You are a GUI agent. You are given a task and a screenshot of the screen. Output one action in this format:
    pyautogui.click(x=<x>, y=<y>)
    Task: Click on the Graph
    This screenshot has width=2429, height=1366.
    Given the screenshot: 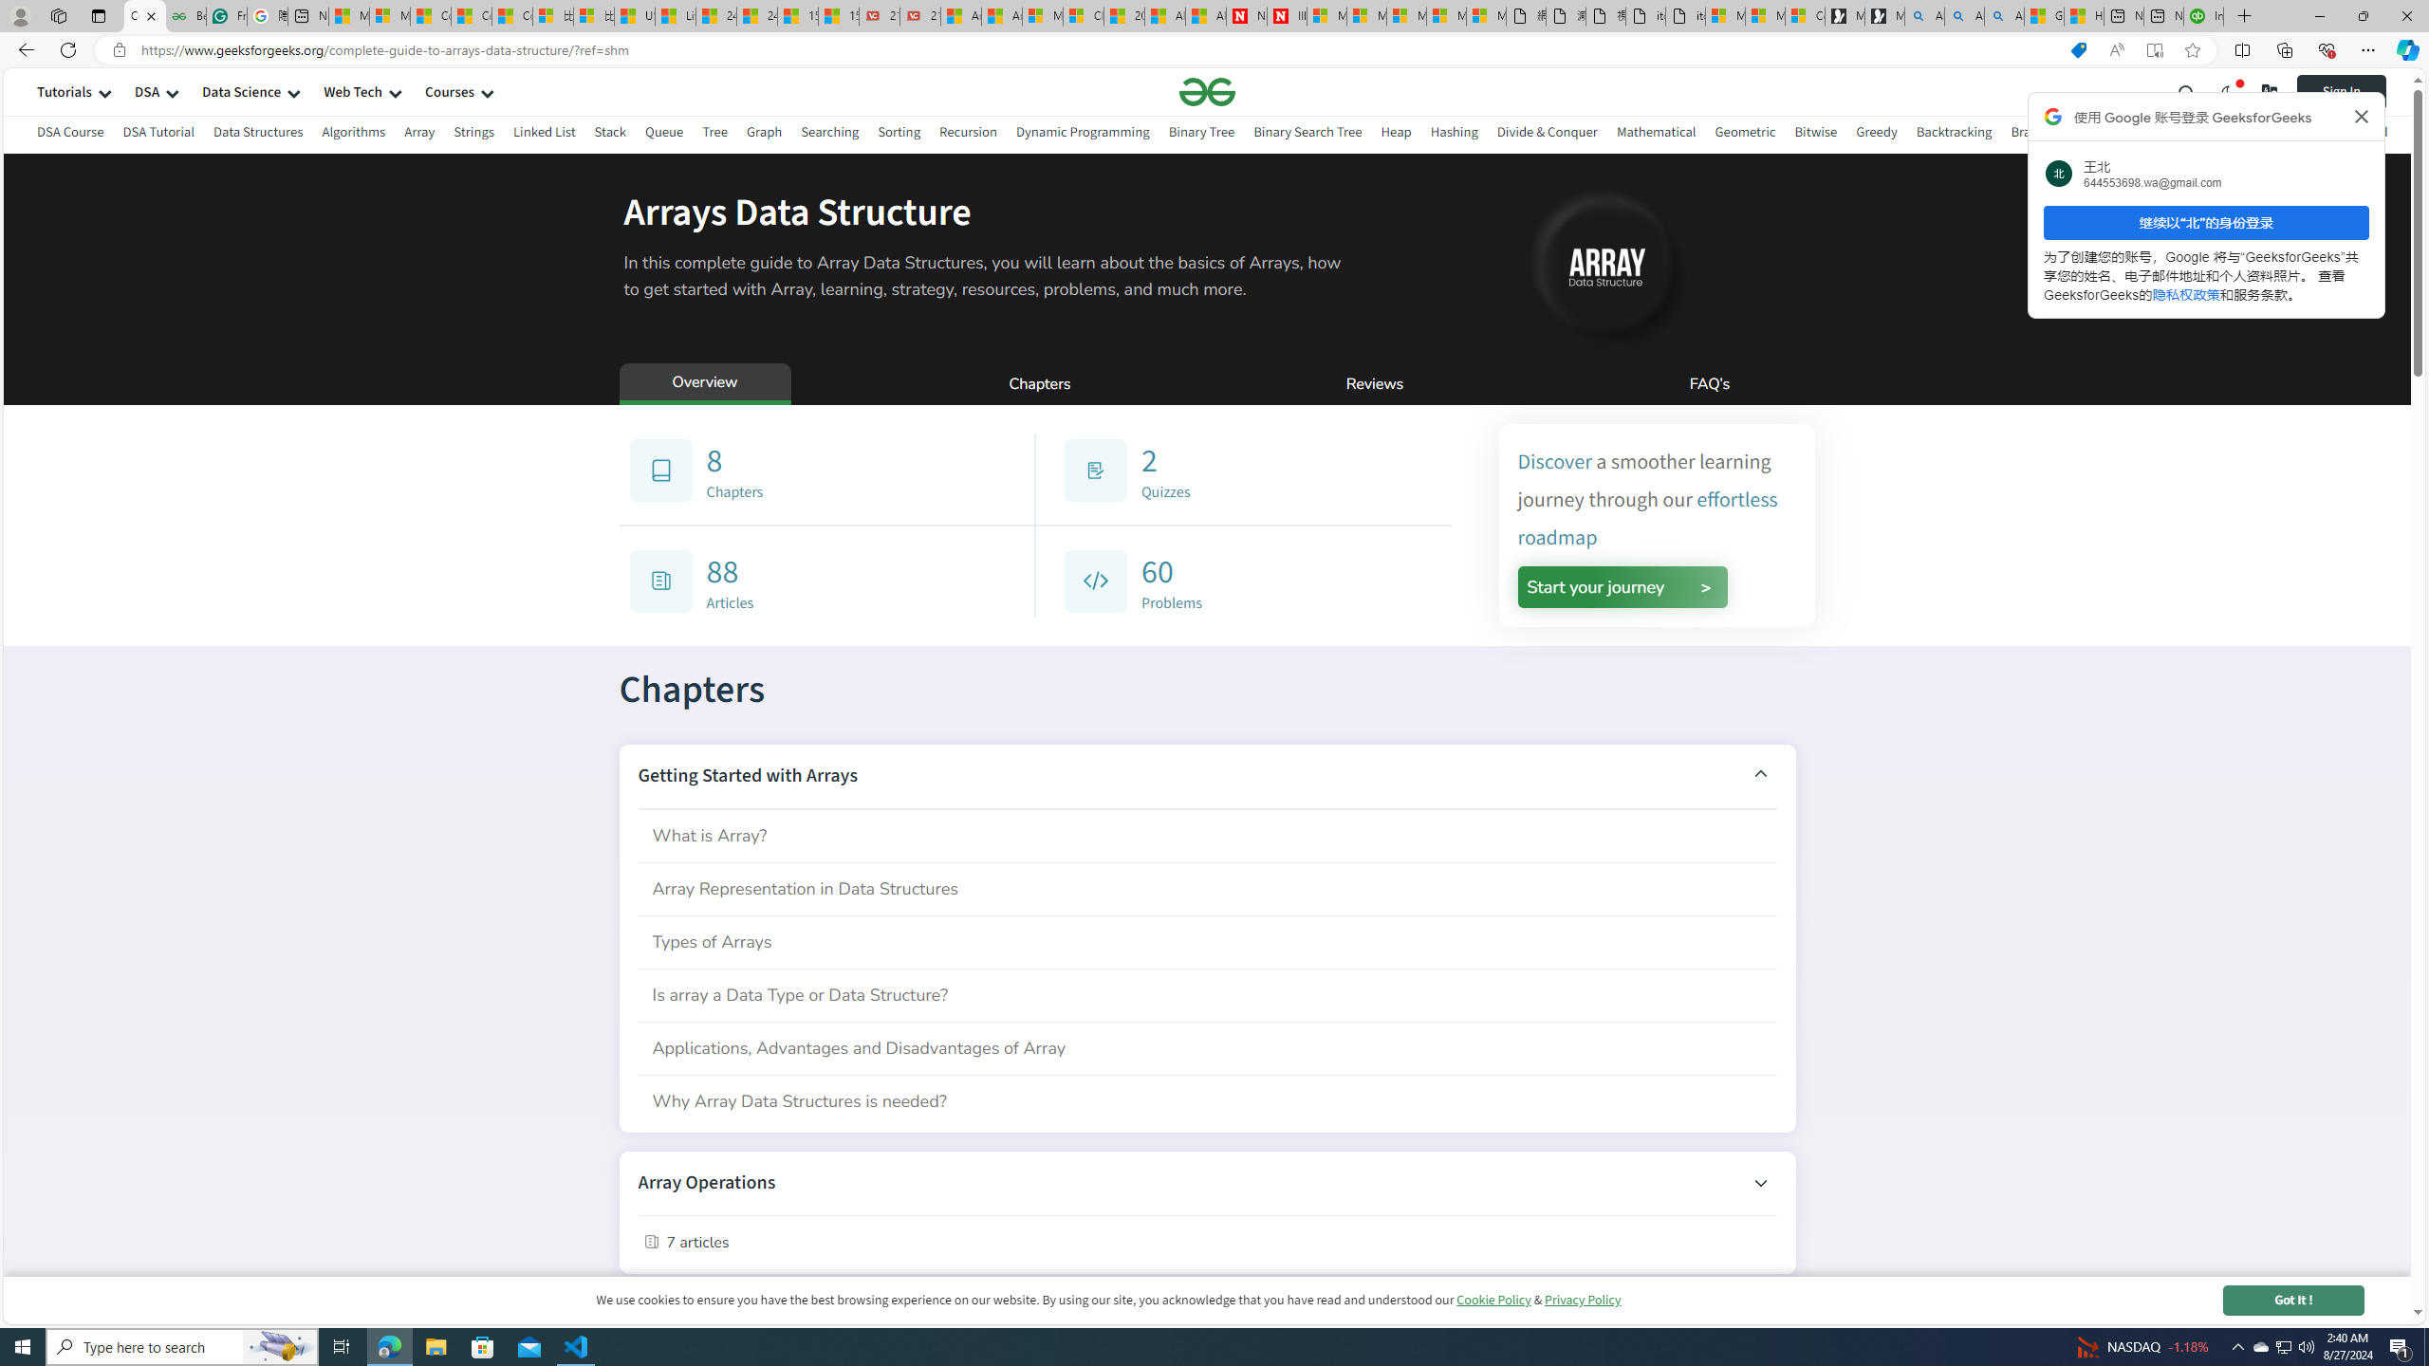 What is the action you would take?
    pyautogui.click(x=763, y=135)
    